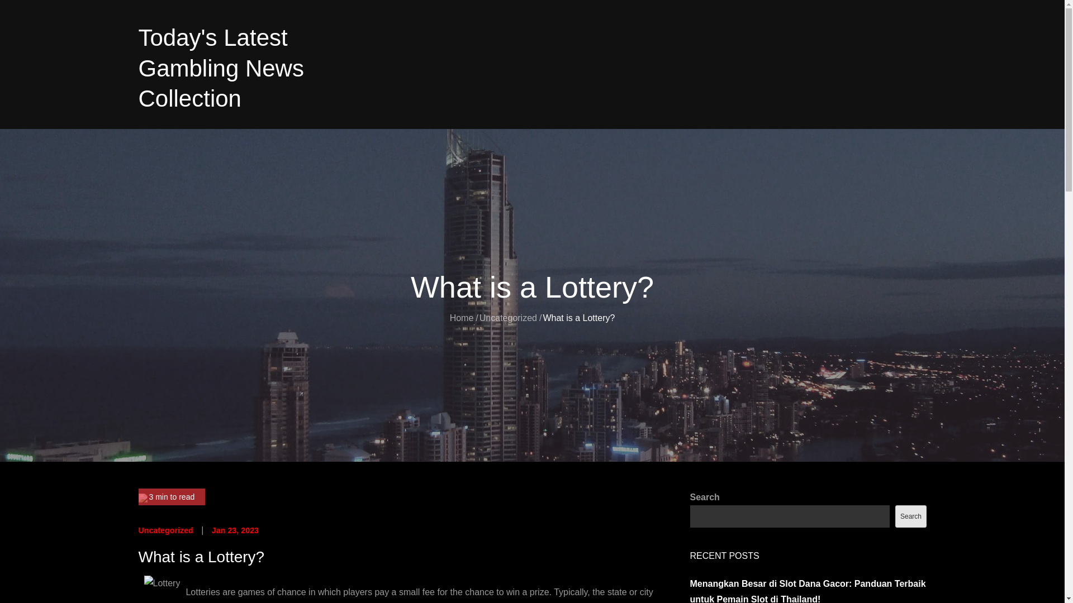 Image resolution: width=1073 pixels, height=603 pixels. What do you see at coordinates (165, 530) in the screenshot?
I see `Uncategorized` at bounding box center [165, 530].